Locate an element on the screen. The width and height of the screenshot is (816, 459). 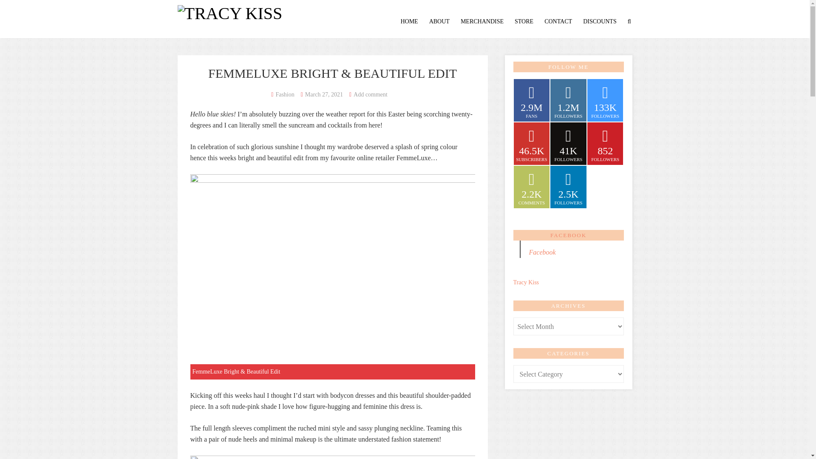
Tracy Kiss is located at coordinates (230, 11).